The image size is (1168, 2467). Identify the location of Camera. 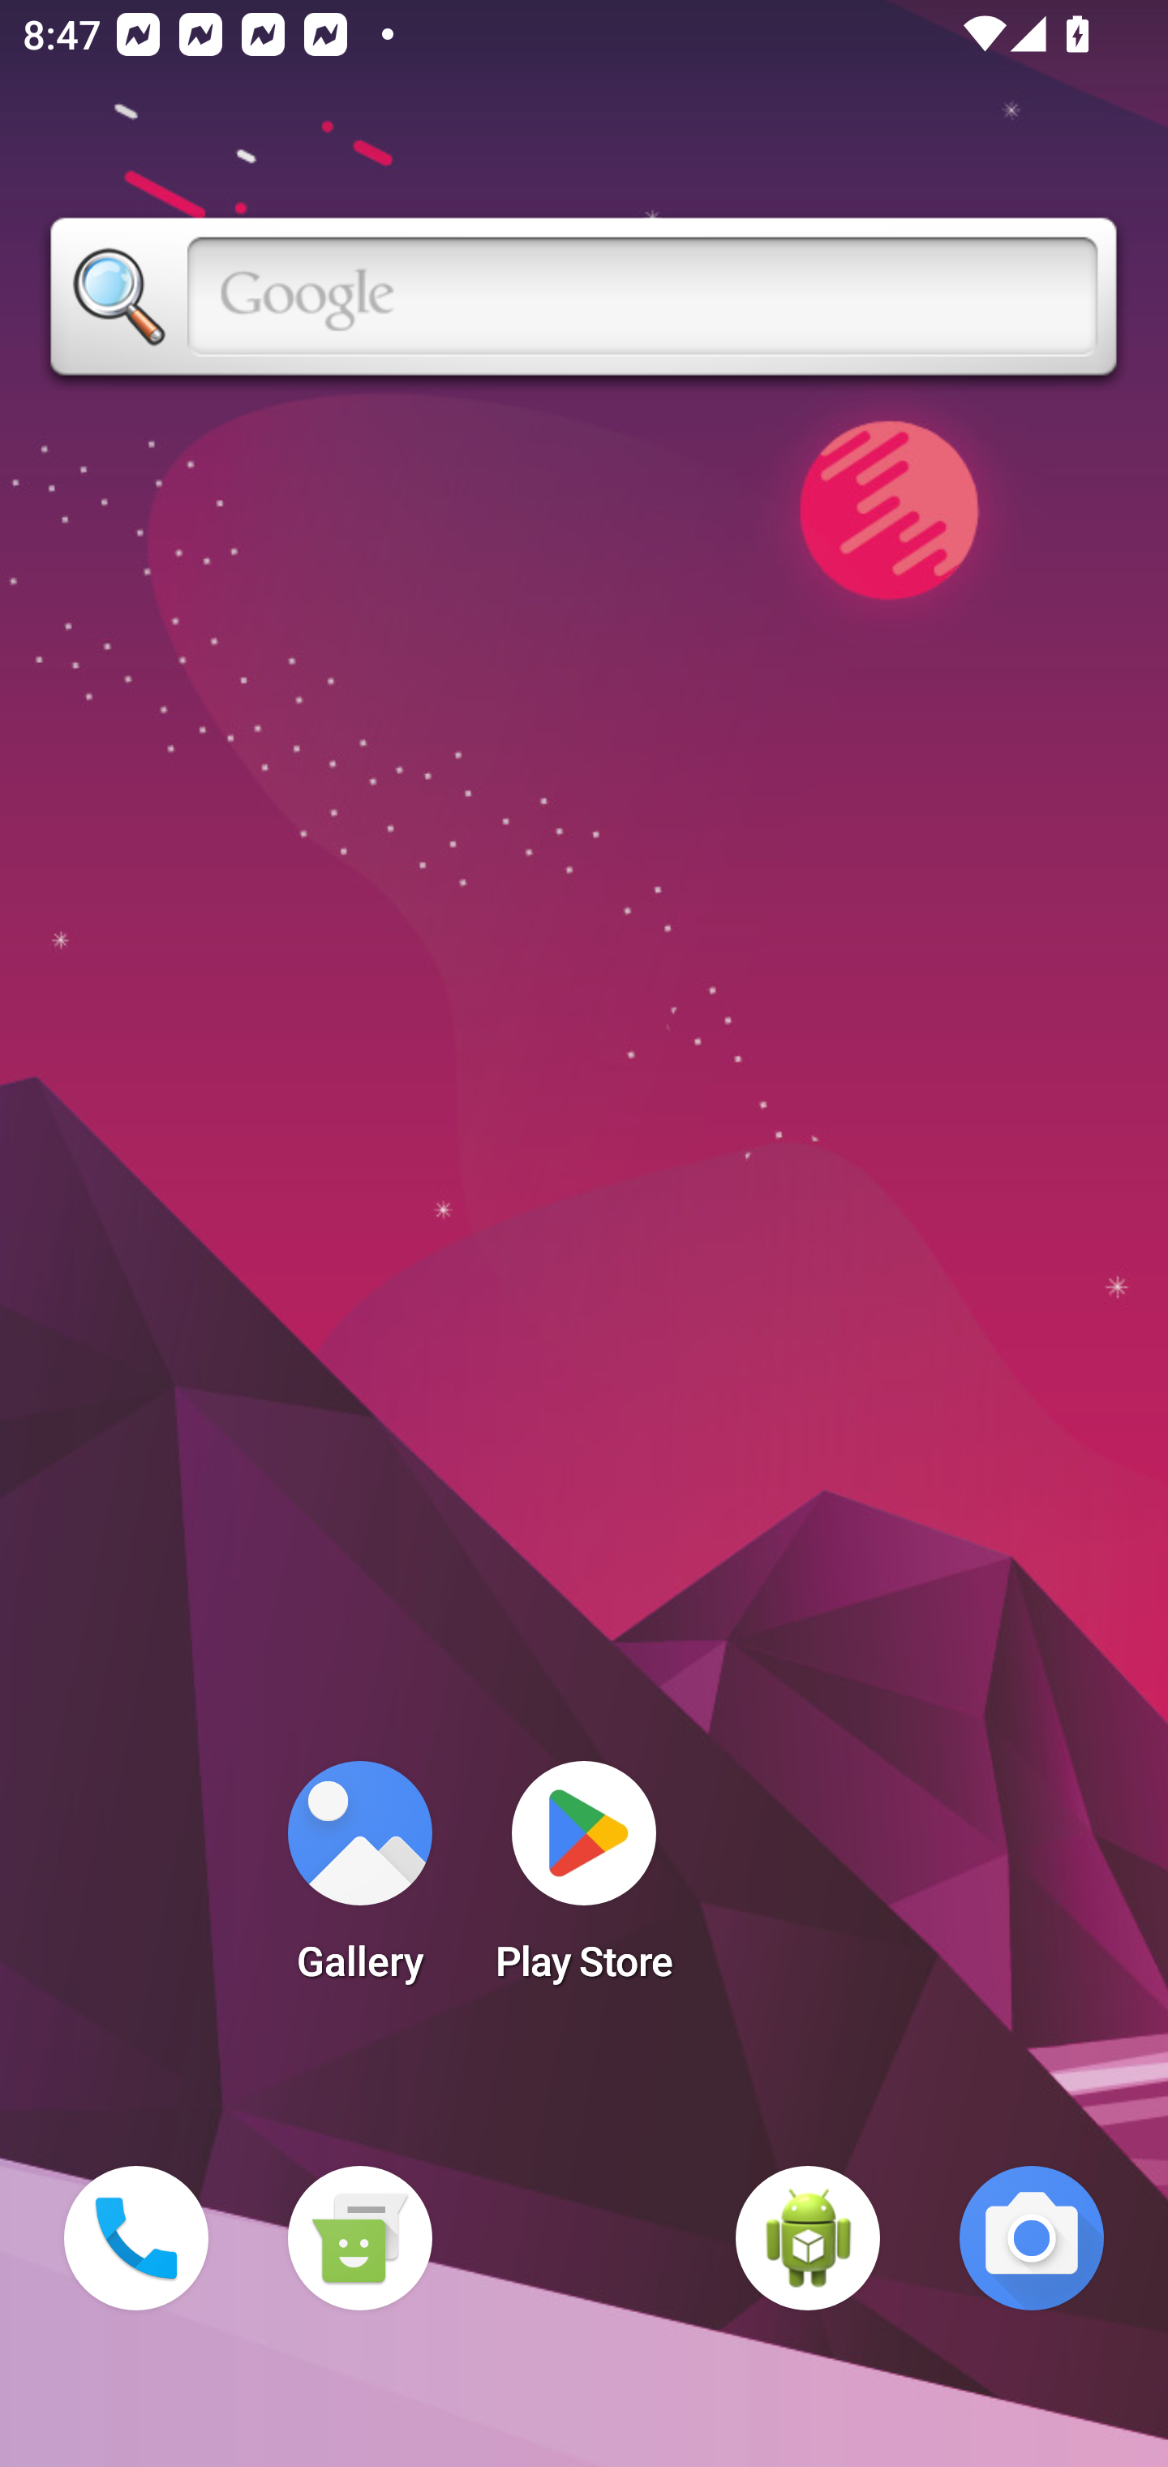
(1032, 2238).